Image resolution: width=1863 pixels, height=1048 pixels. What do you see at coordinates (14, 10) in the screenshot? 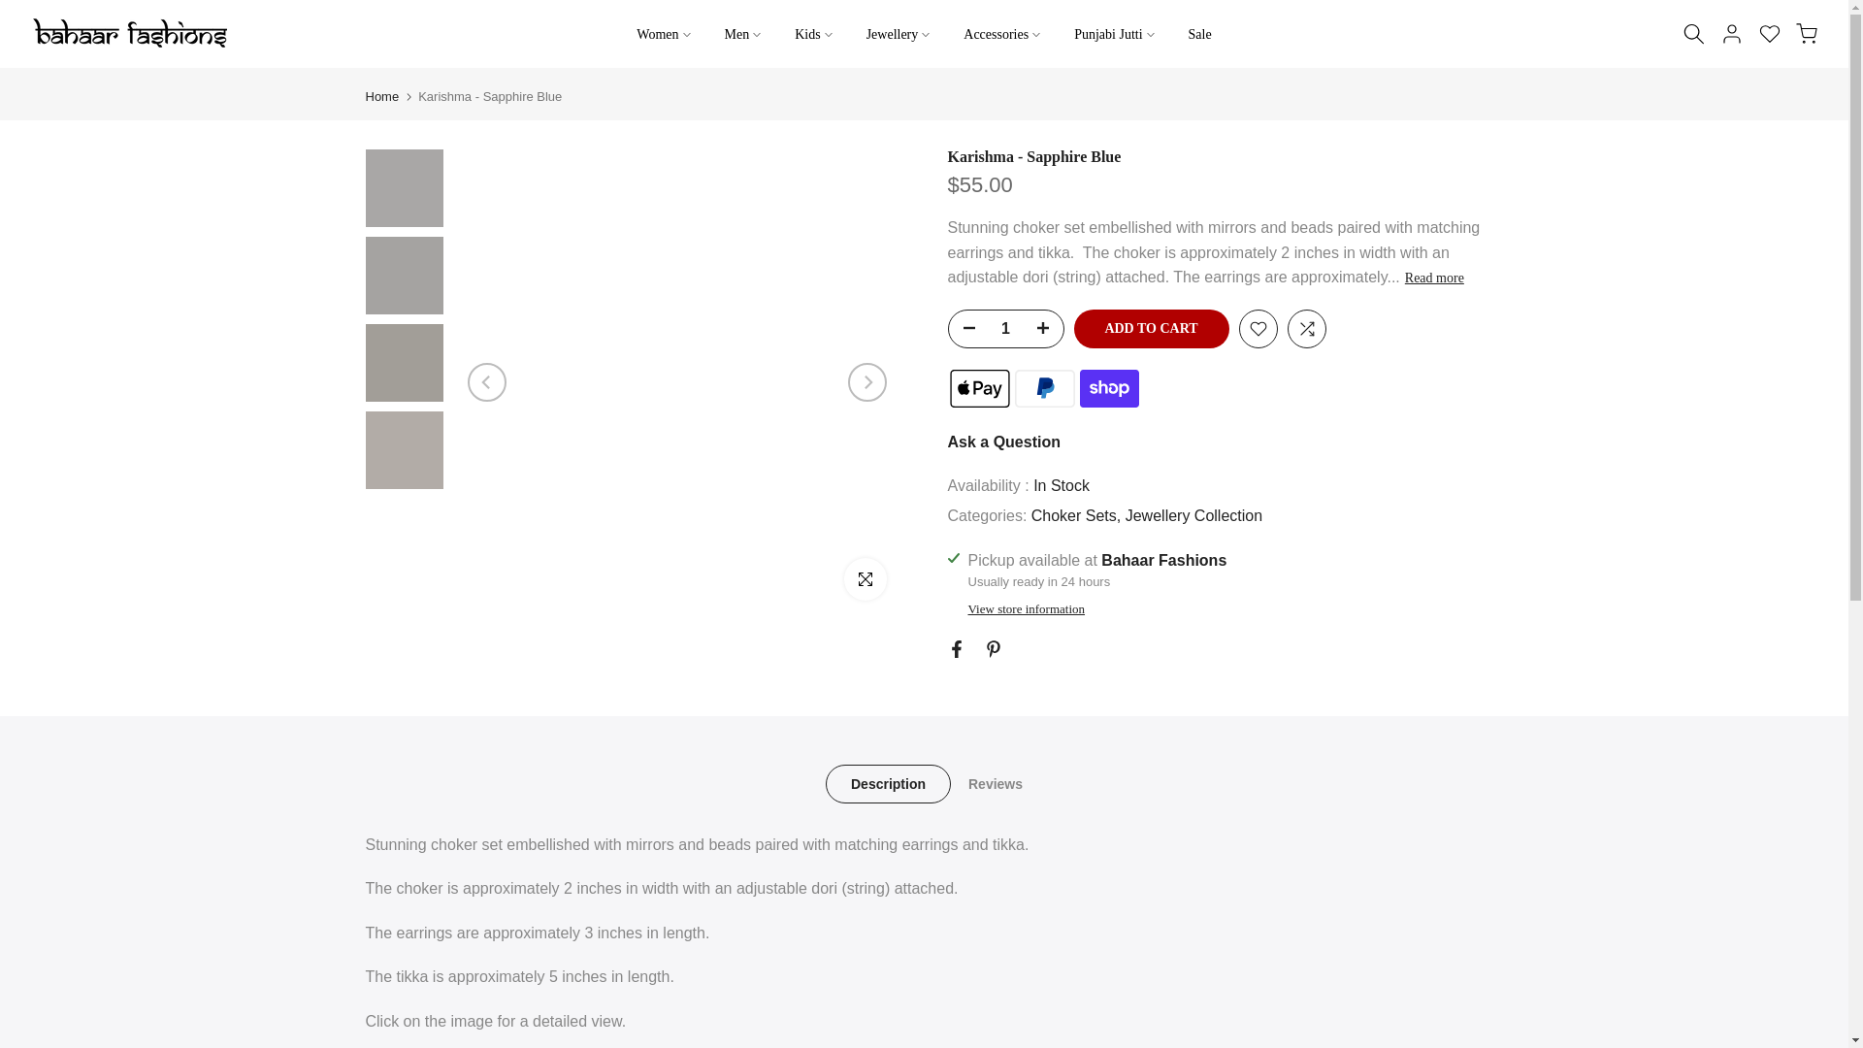
I see `Skip to content` at bounding box center [14, 10].